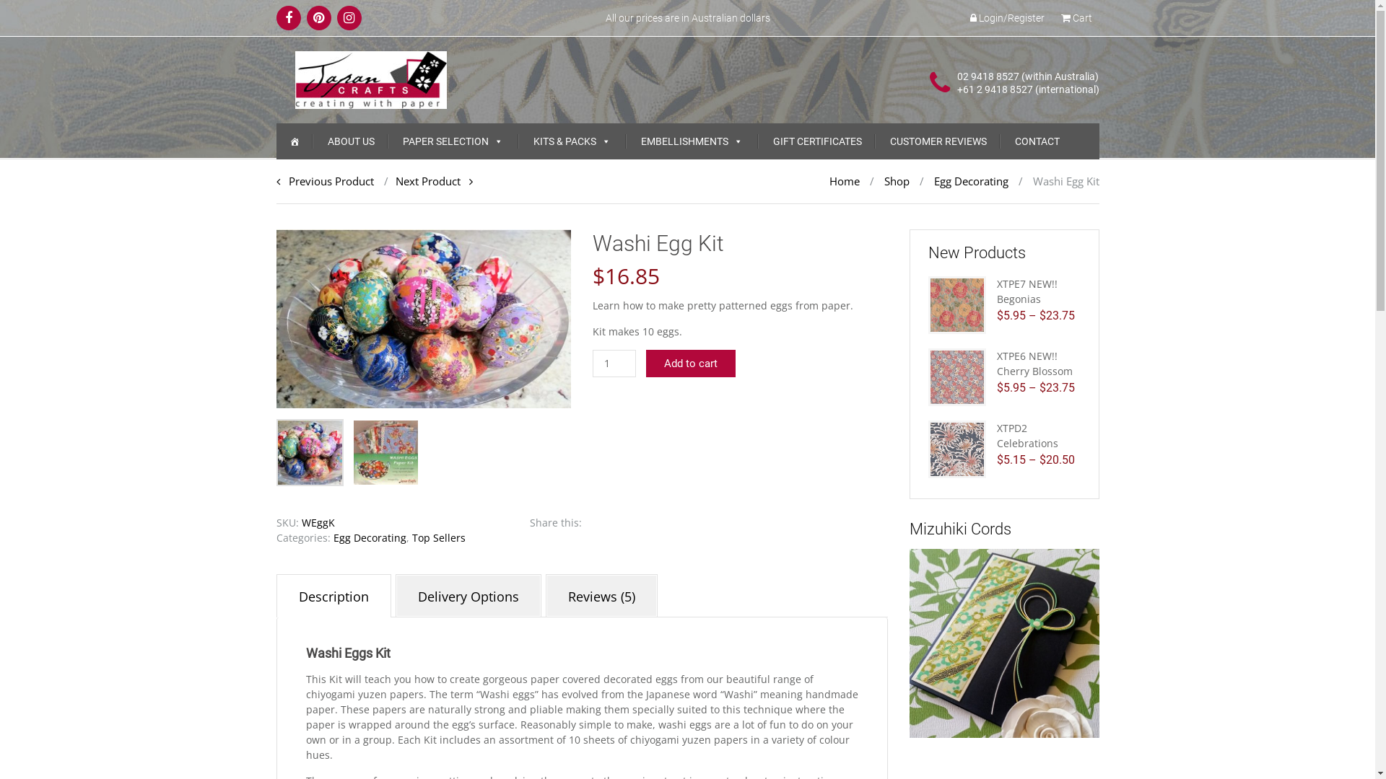  Describe the element at coordinates (424, 181) in the screenshot. I see `Next Product   ` at that location.